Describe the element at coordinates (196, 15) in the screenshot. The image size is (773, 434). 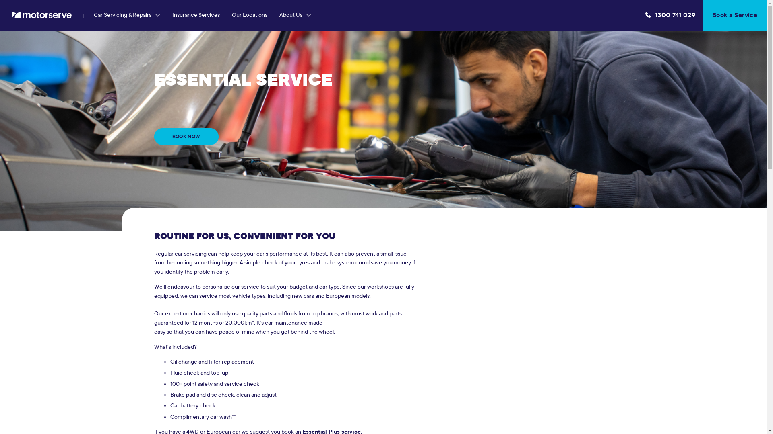
I see `Insurance Services` at that location.